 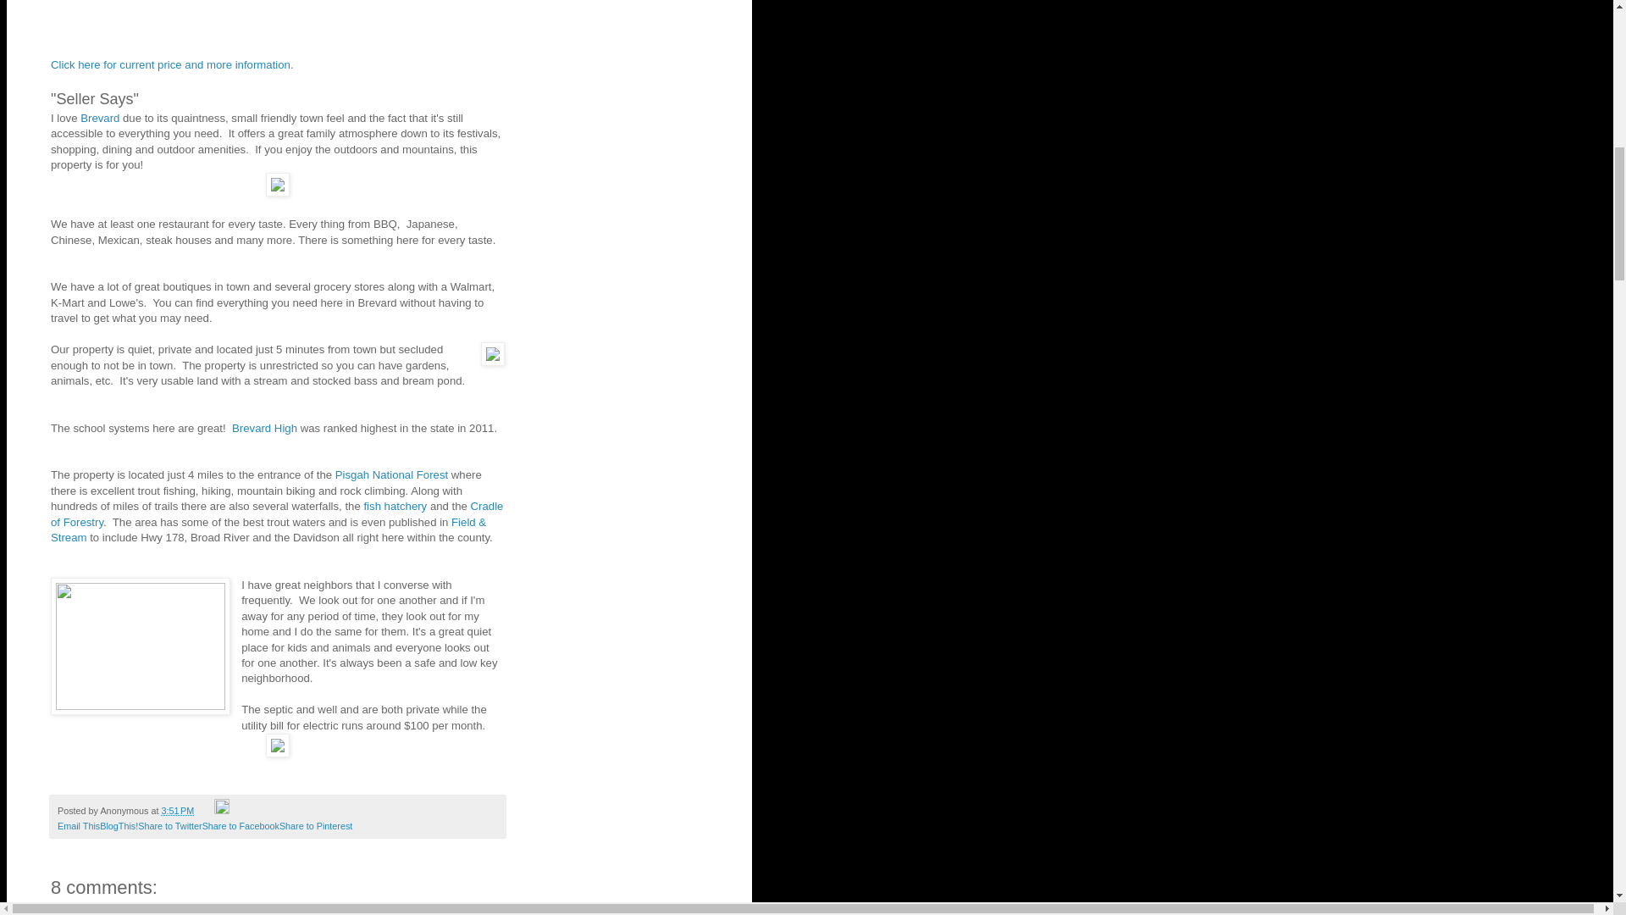 I want to click on permanent link, so click(x=177, y=811).